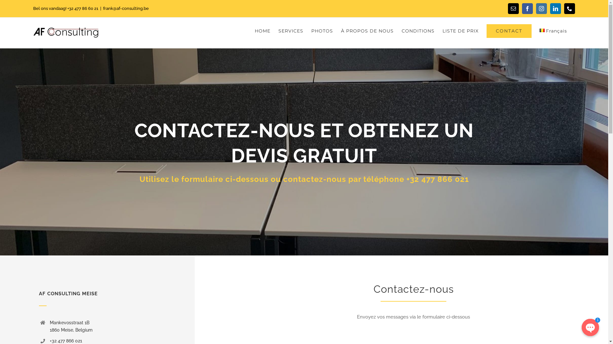  What do you see at coordinates (322, 31) in the screenshot?
I see `PHOTOS` at bounding box center [322, 31].